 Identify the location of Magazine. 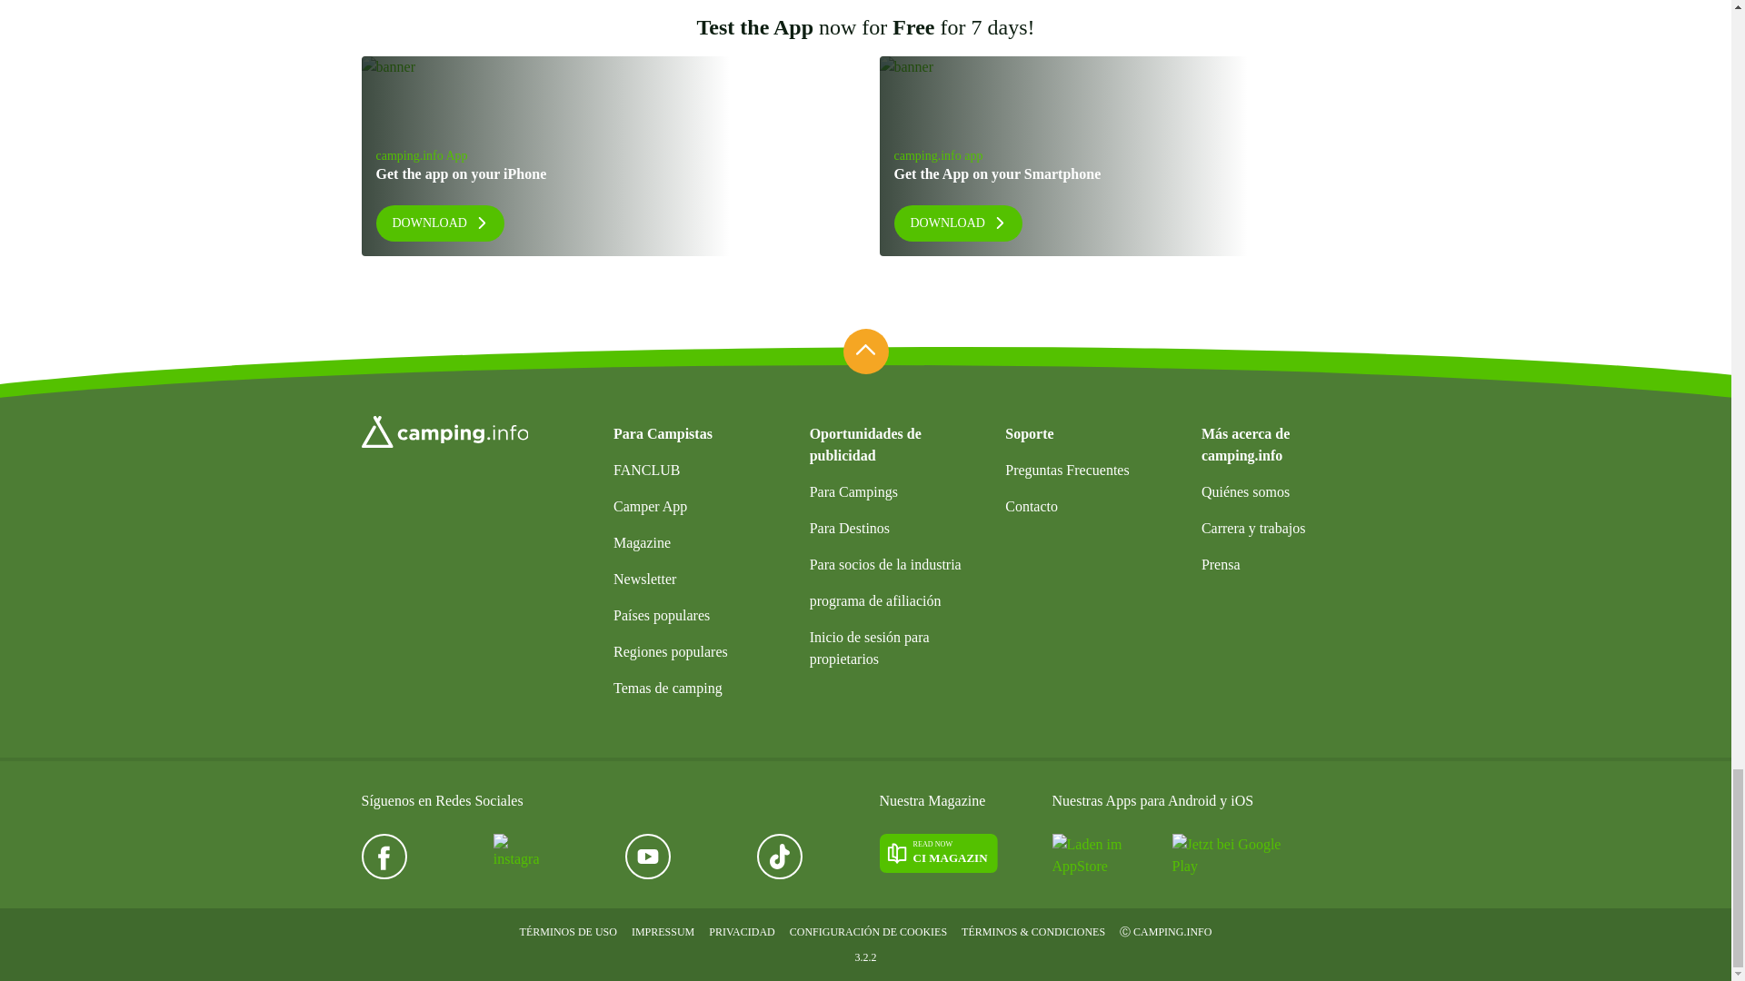
(698, 651).